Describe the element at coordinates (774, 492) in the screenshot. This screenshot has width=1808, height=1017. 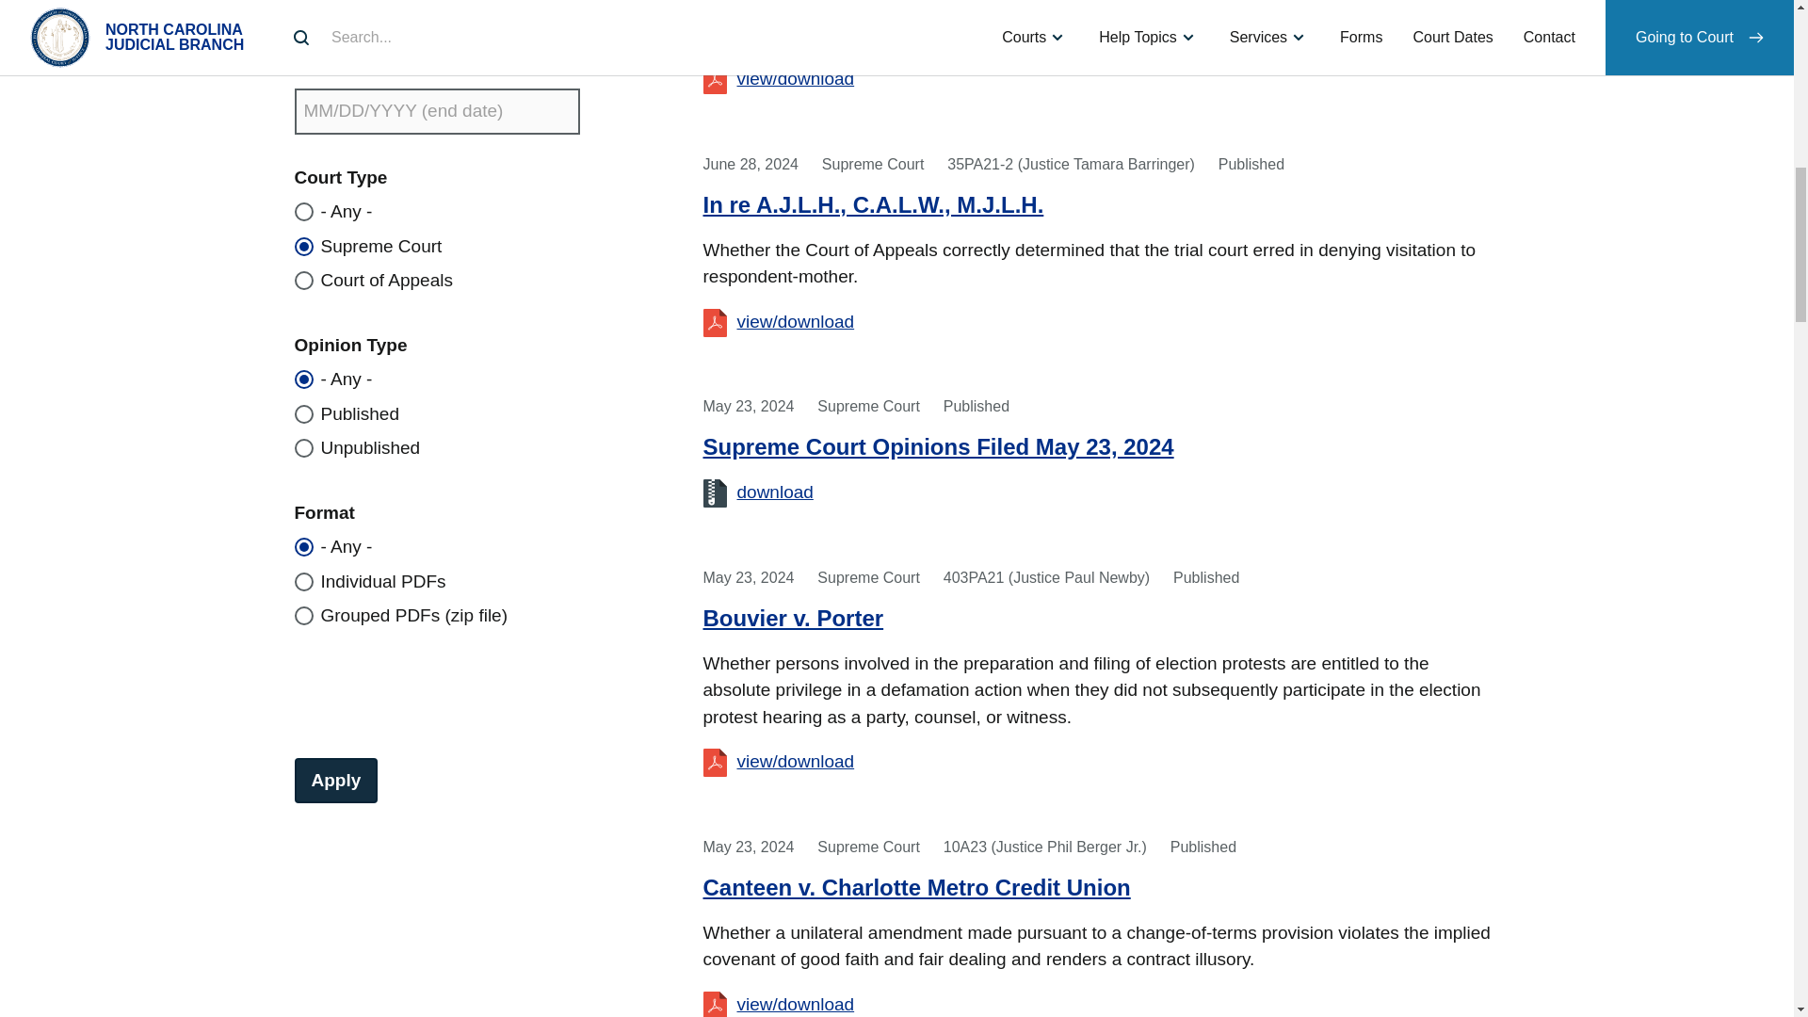
I see `Supreme Court Opinions Filed May 23, 2024` at that location.